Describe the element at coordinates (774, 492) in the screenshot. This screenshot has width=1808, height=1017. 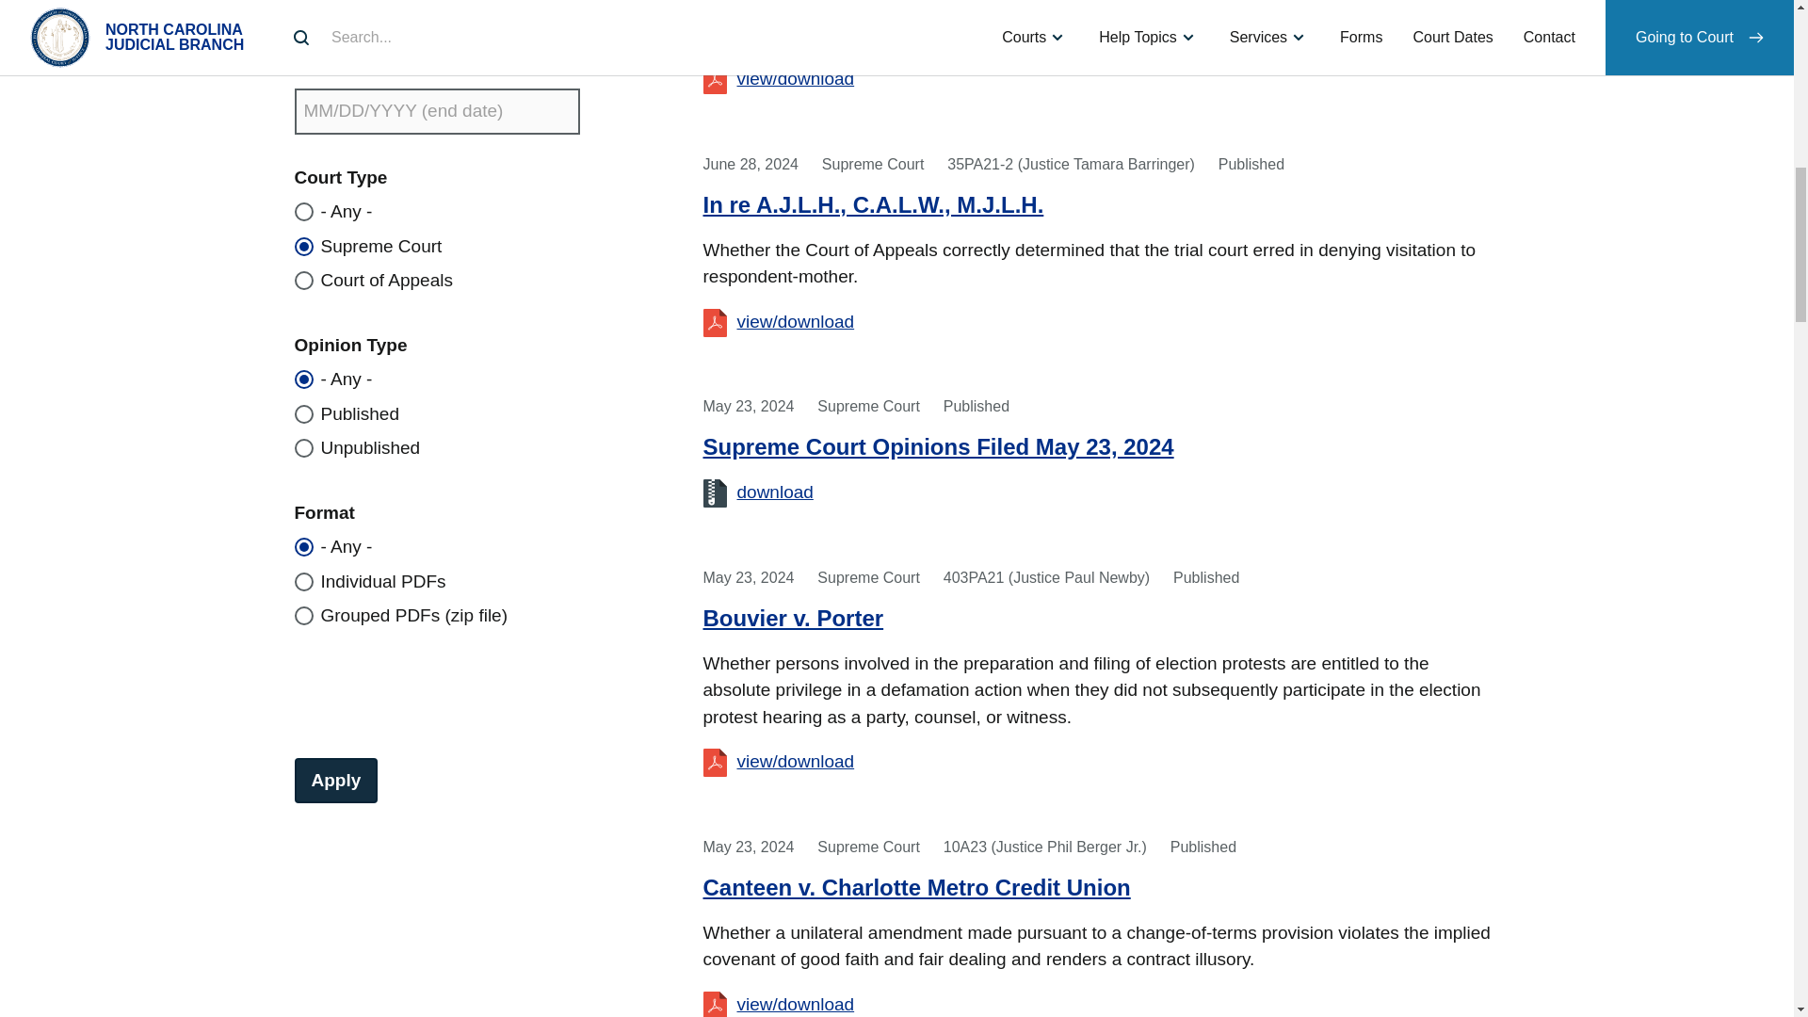
I see `Supreme Court Opinions Filed May 23, 2024` at that location.